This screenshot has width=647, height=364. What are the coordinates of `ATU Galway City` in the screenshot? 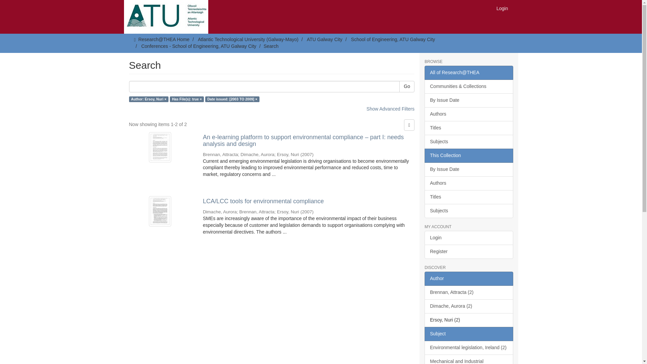 It's located at (324, 39).